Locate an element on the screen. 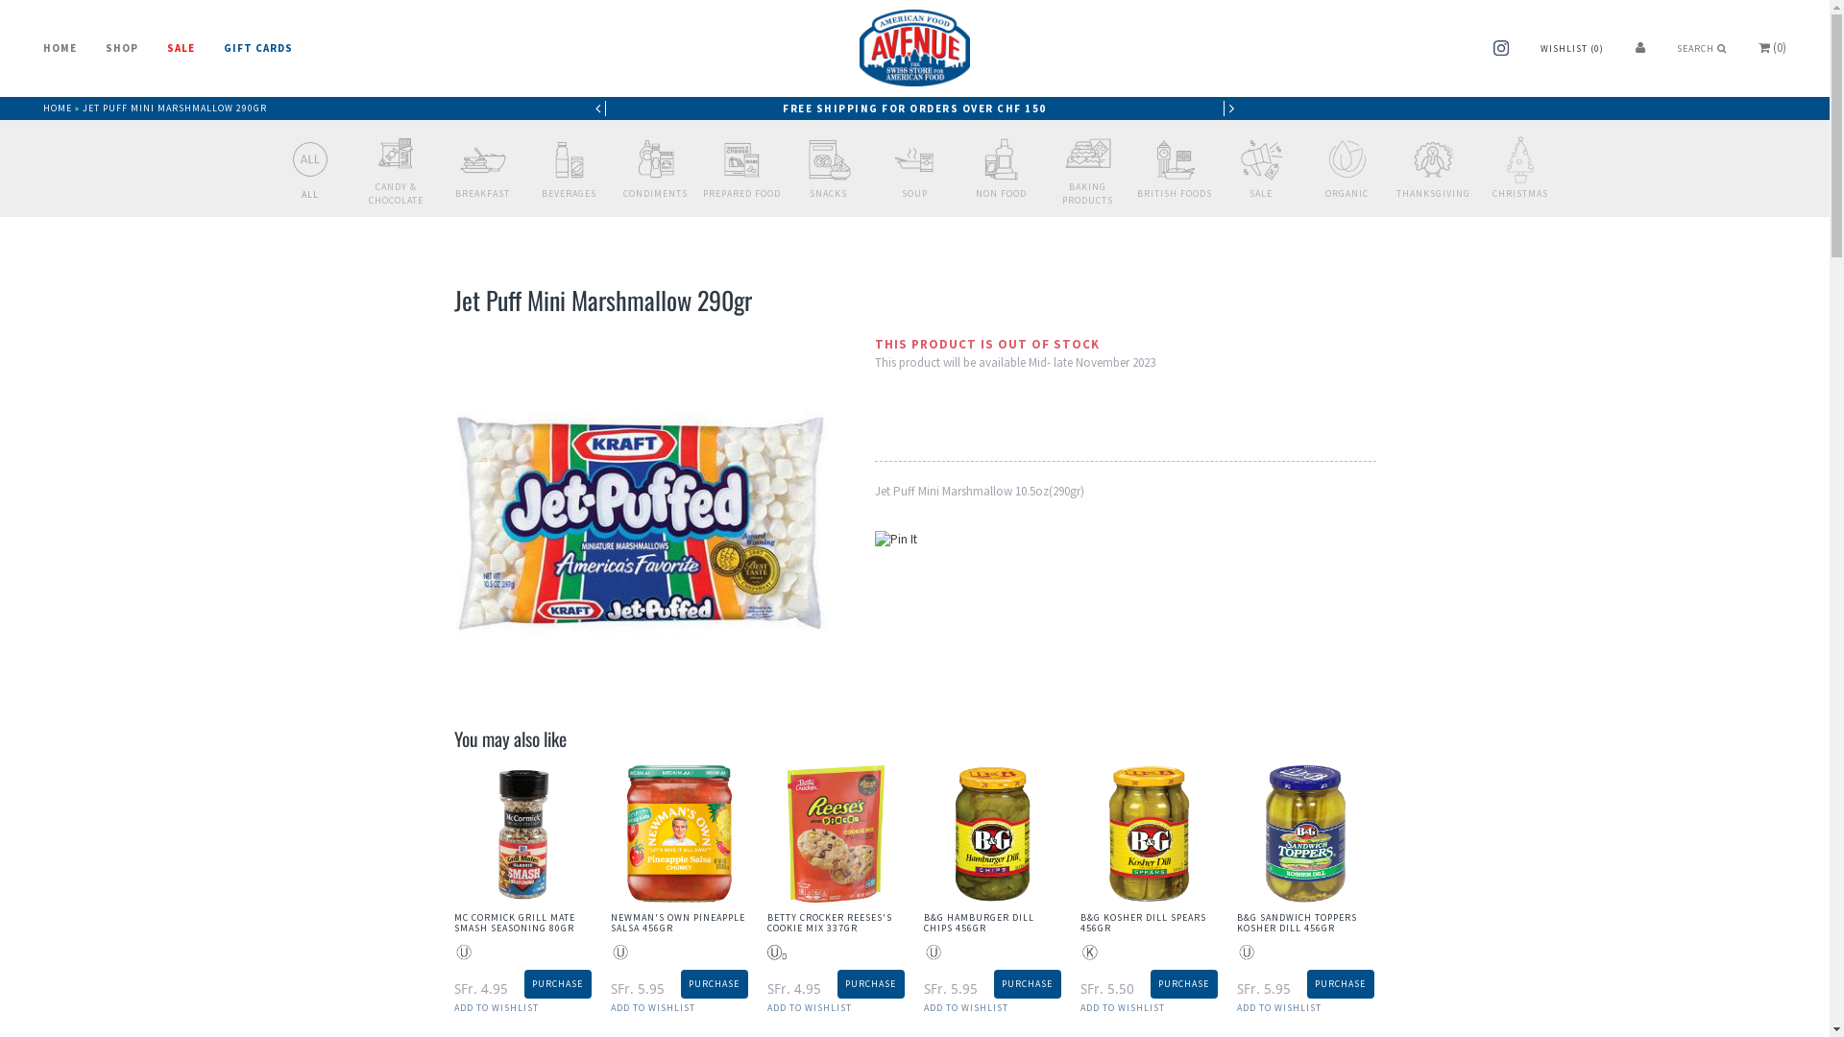 The height and width of the screenshot is (1037, 1844). SNACKS is located at coordinates (829, 187).